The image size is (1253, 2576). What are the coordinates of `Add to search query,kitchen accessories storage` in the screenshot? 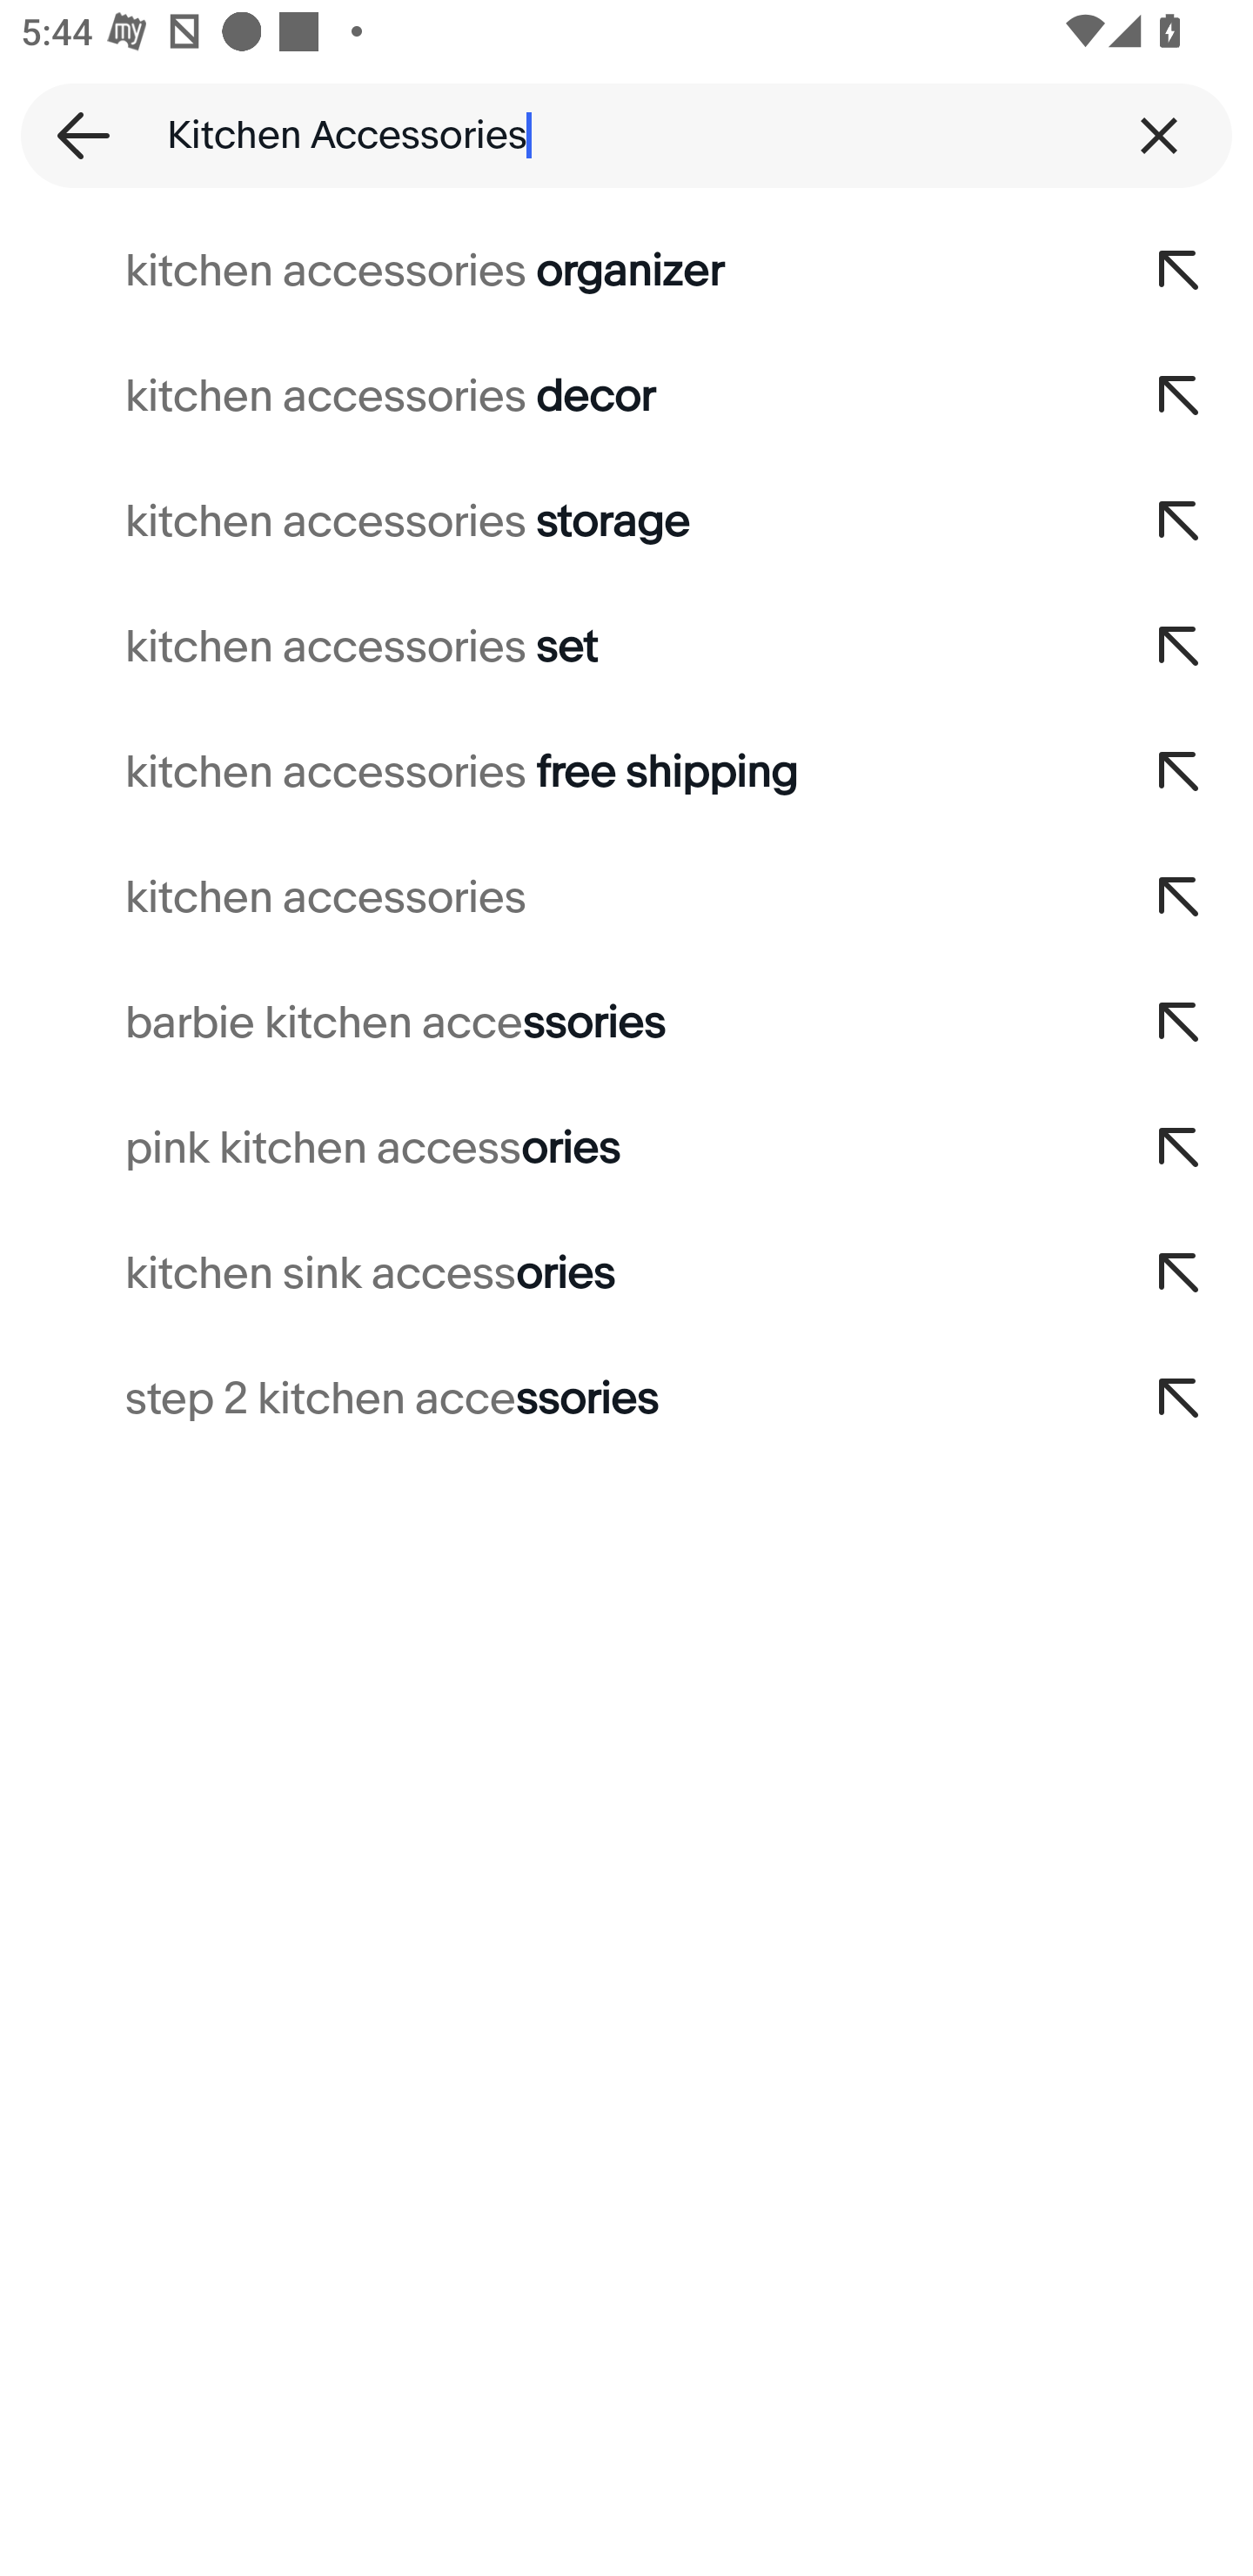 It's located at (1180, 520).